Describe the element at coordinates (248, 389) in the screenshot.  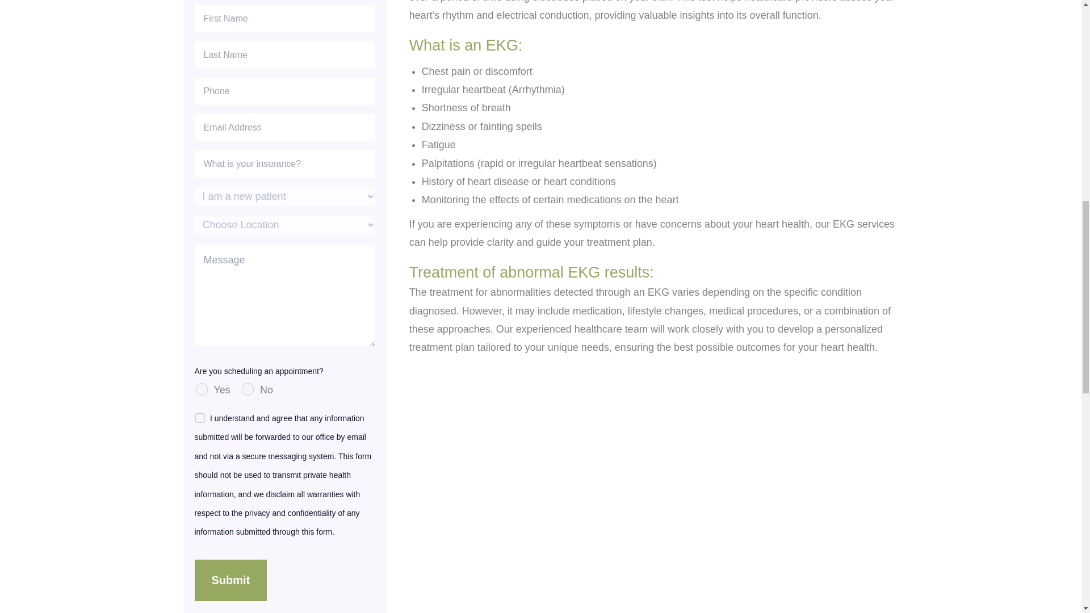
I see `No` at that location.